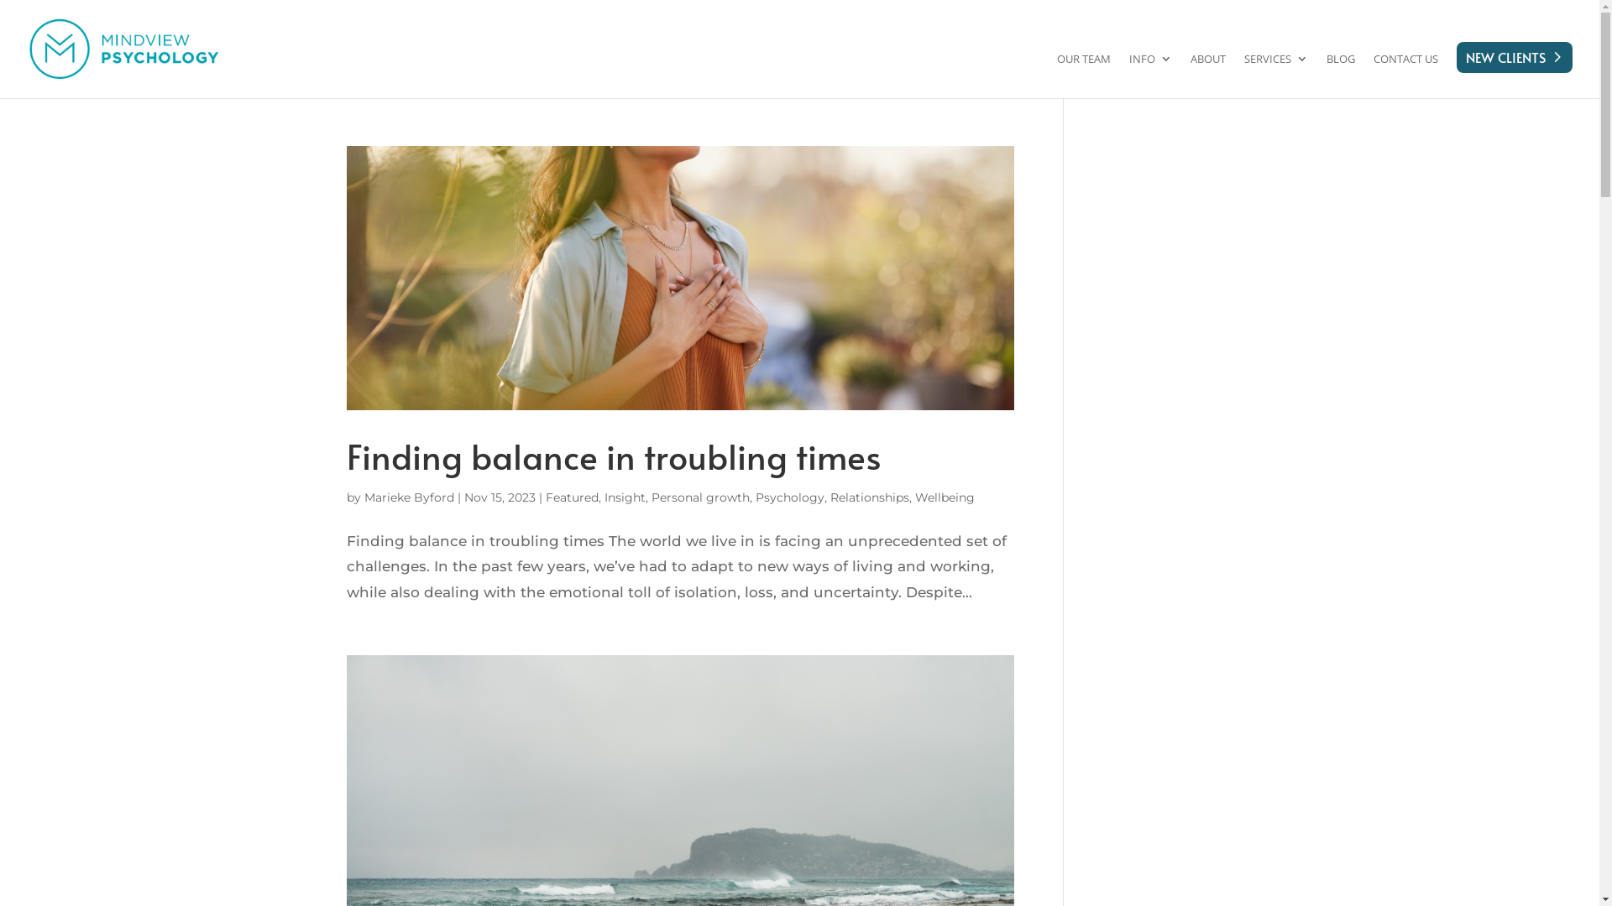 The height and width of the screenshot is (906, 1612). What do you see at coordinates (790, 497) in the screenshot?
I see `Psychology` at bounding box center [790, 497].